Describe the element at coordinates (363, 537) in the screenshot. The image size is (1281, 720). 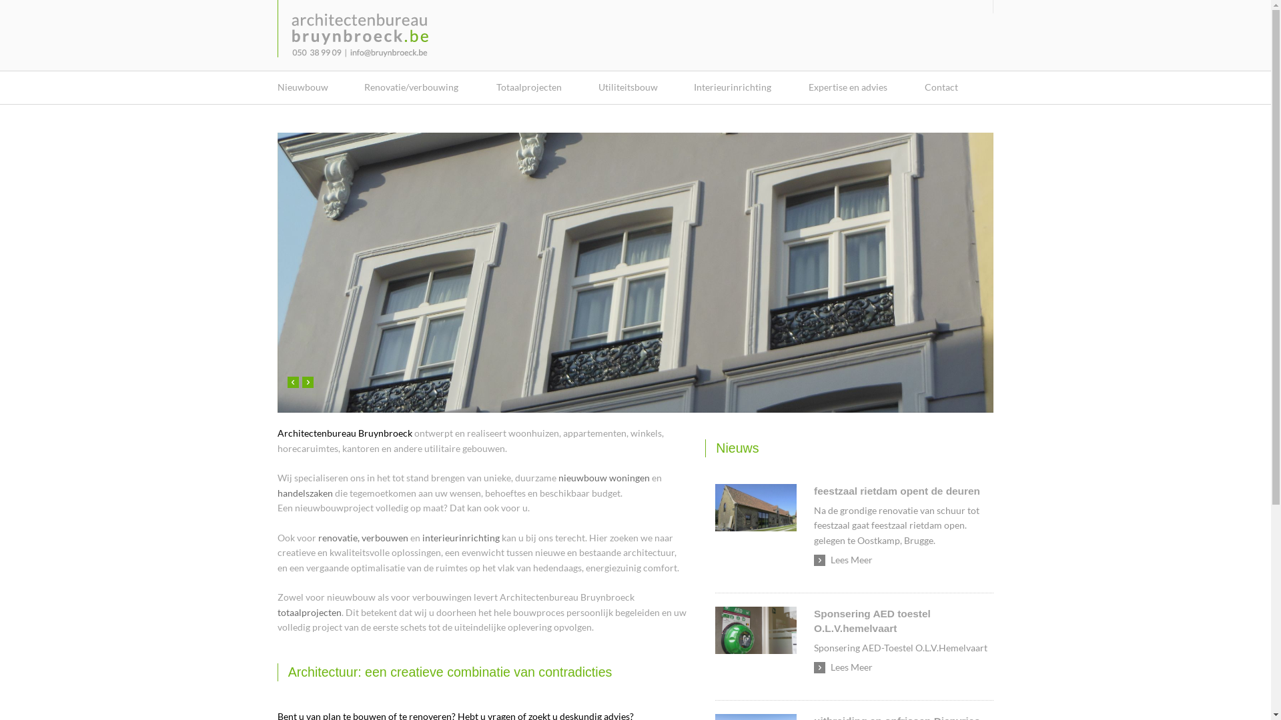
I see `renovatie, verbouwen` at that location.